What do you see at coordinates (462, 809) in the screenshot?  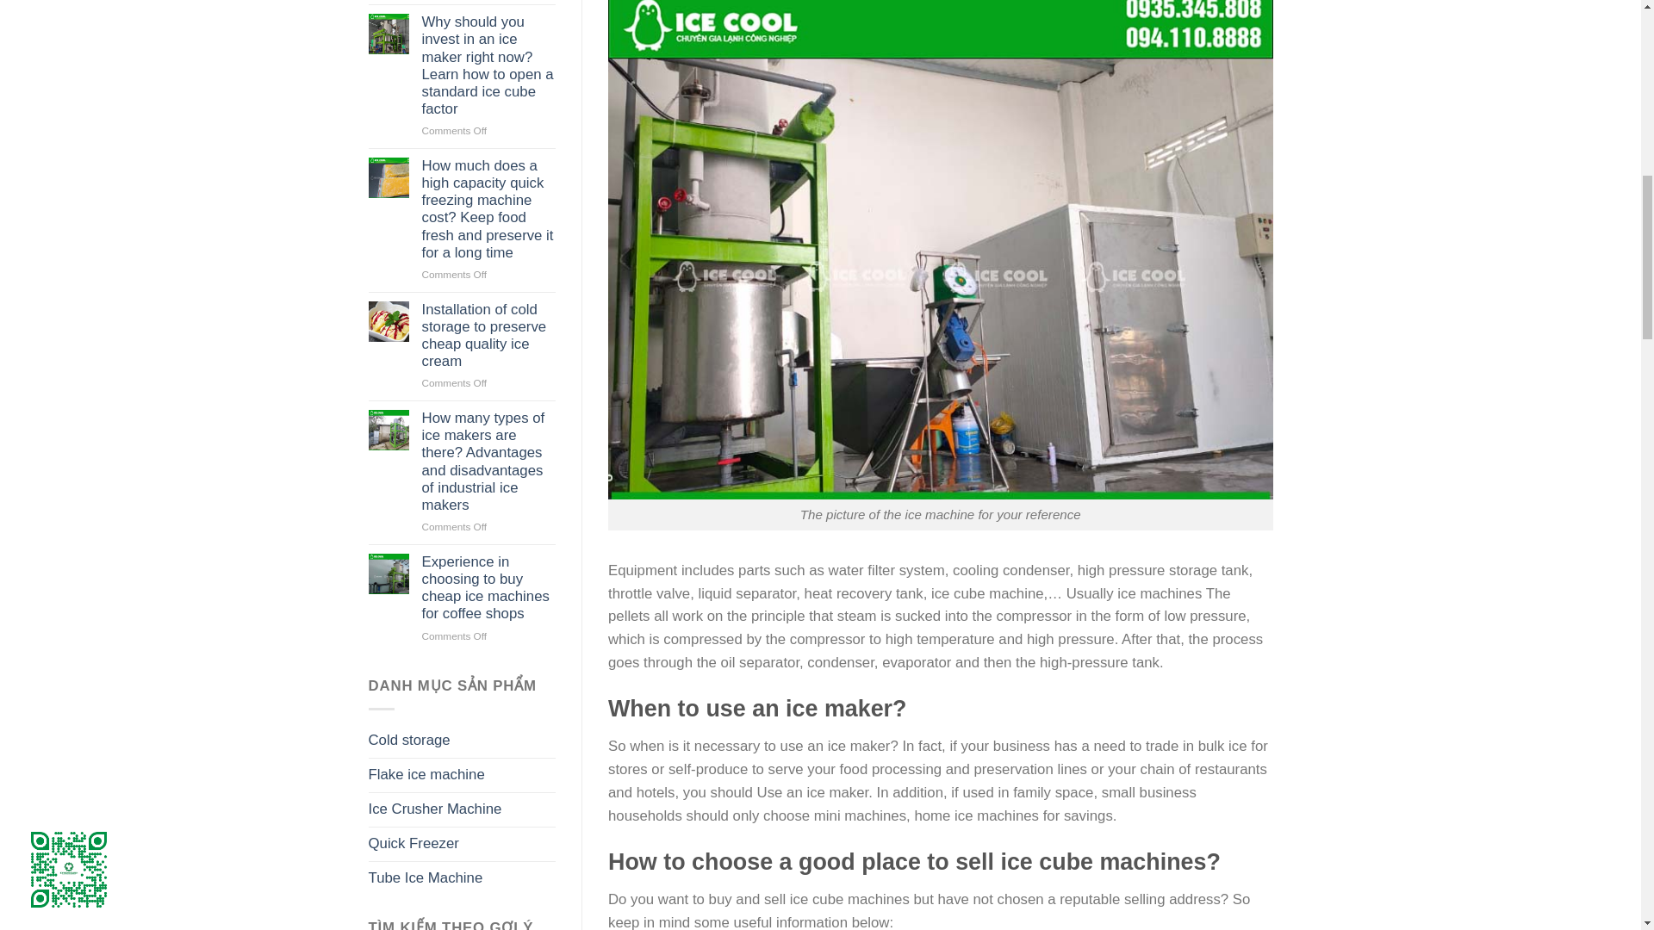 I see `Ice Crusher Machine` at bounding box center [462, 809].